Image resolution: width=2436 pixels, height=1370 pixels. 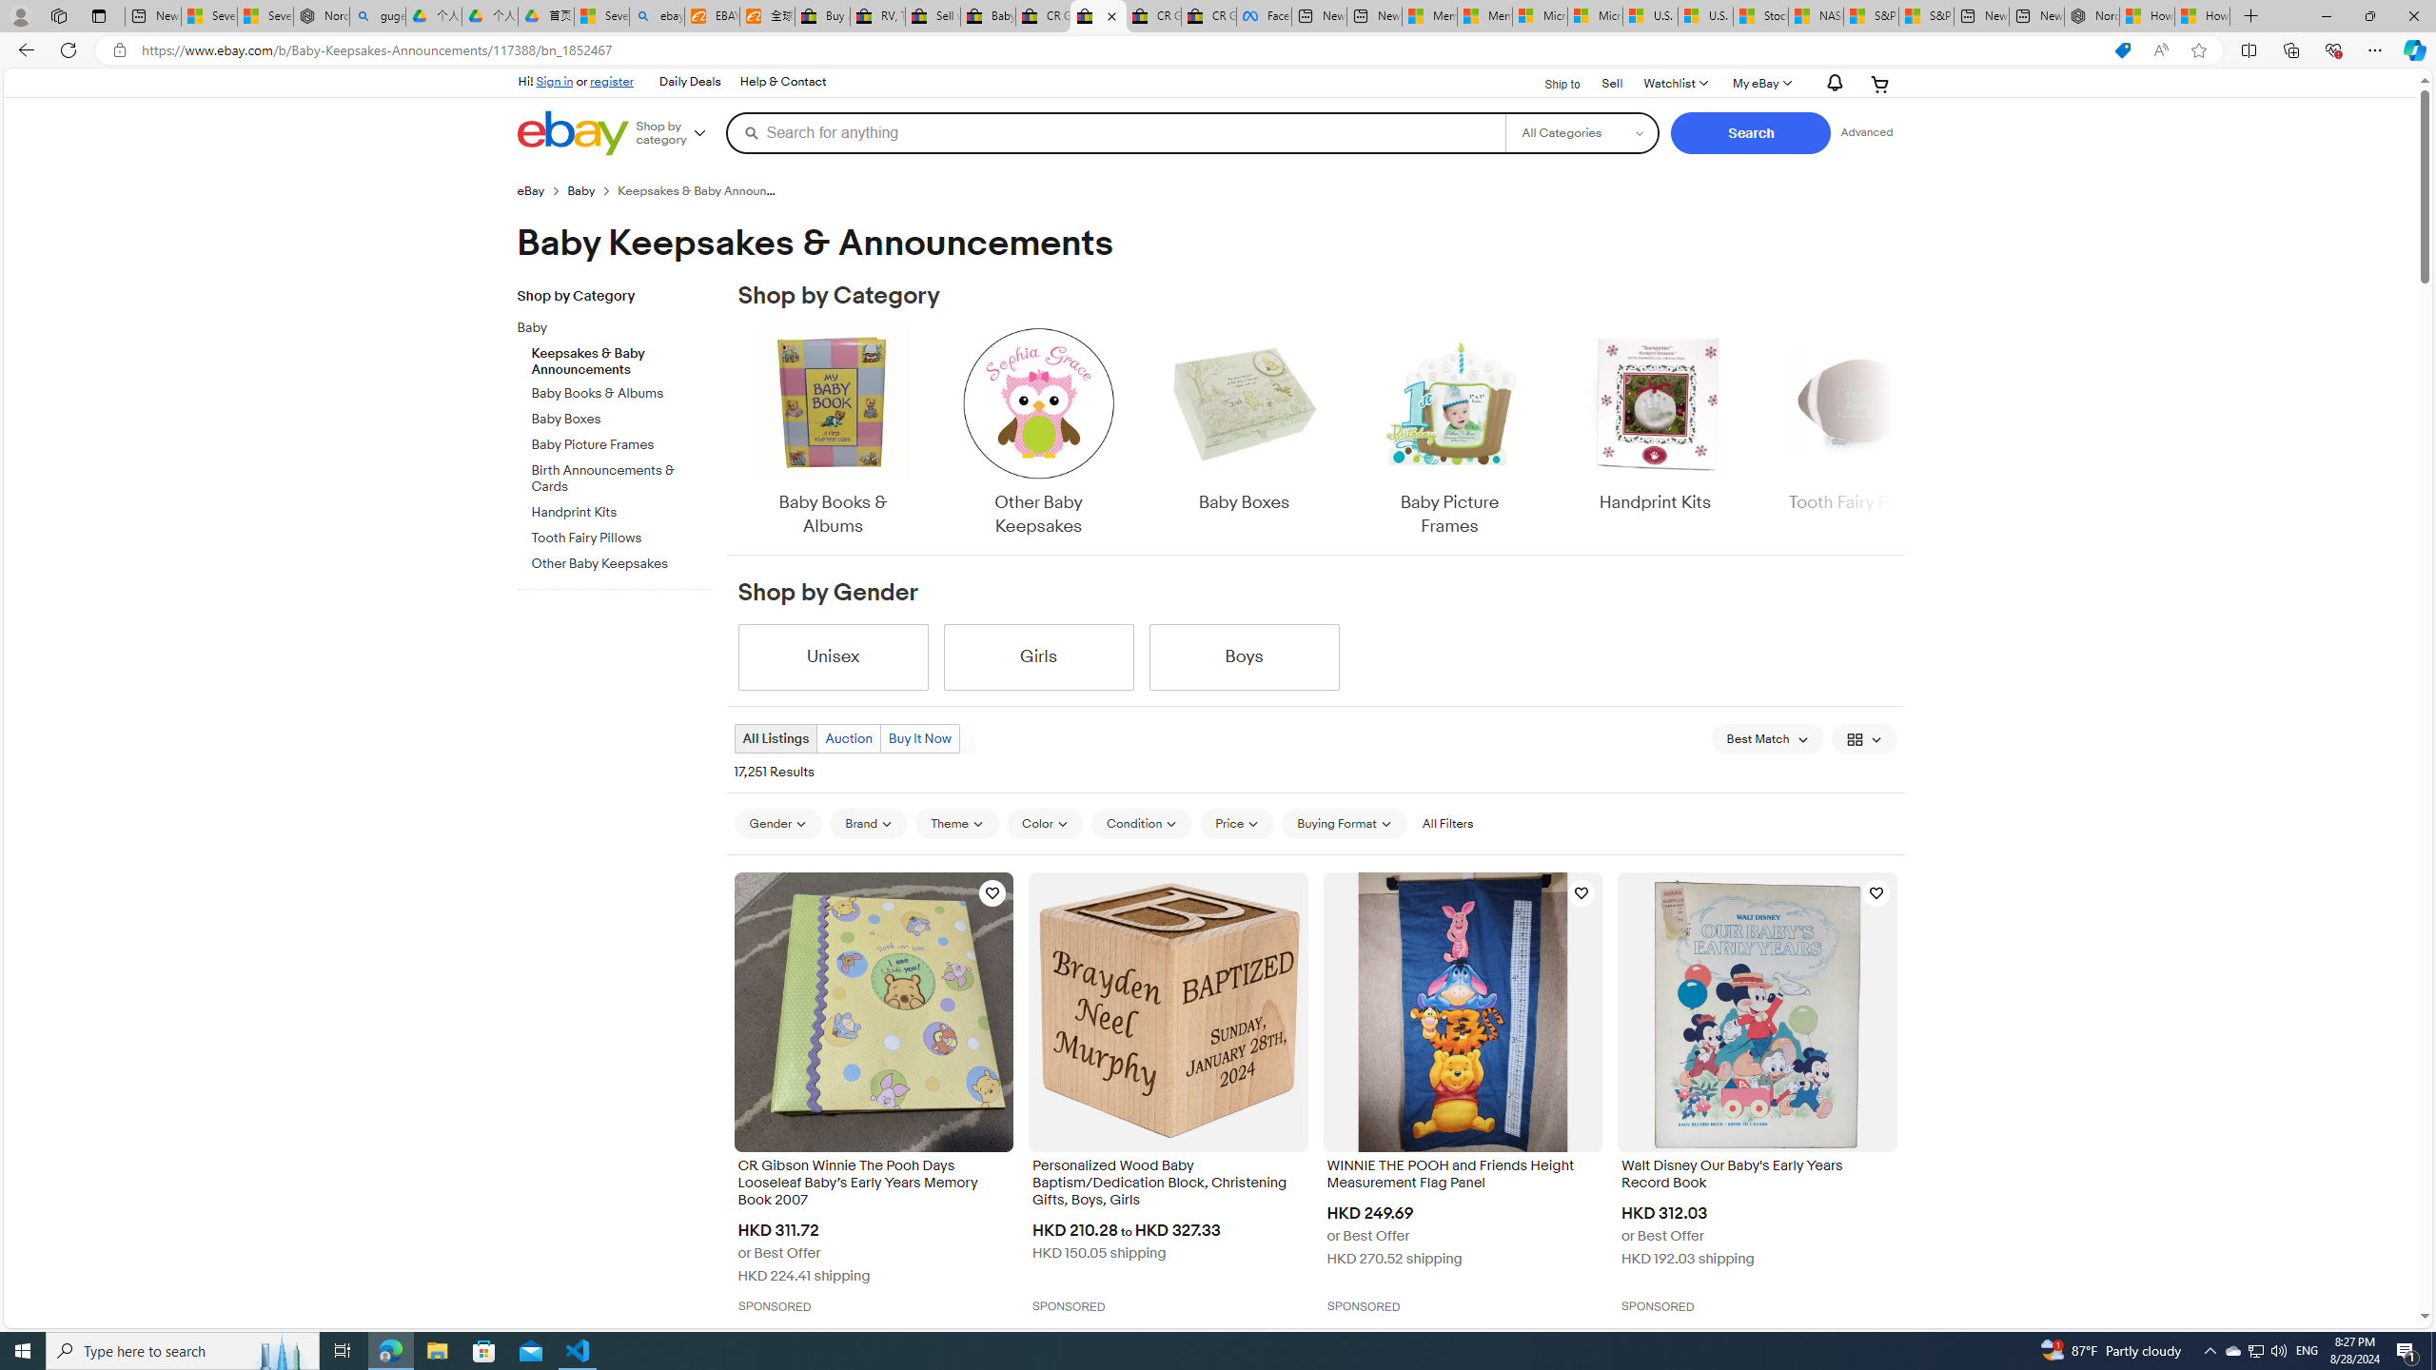 What do you see at coordinates (572, 133) in the screenshot?
I see `eBay Home` at bounding box center [572, 133].